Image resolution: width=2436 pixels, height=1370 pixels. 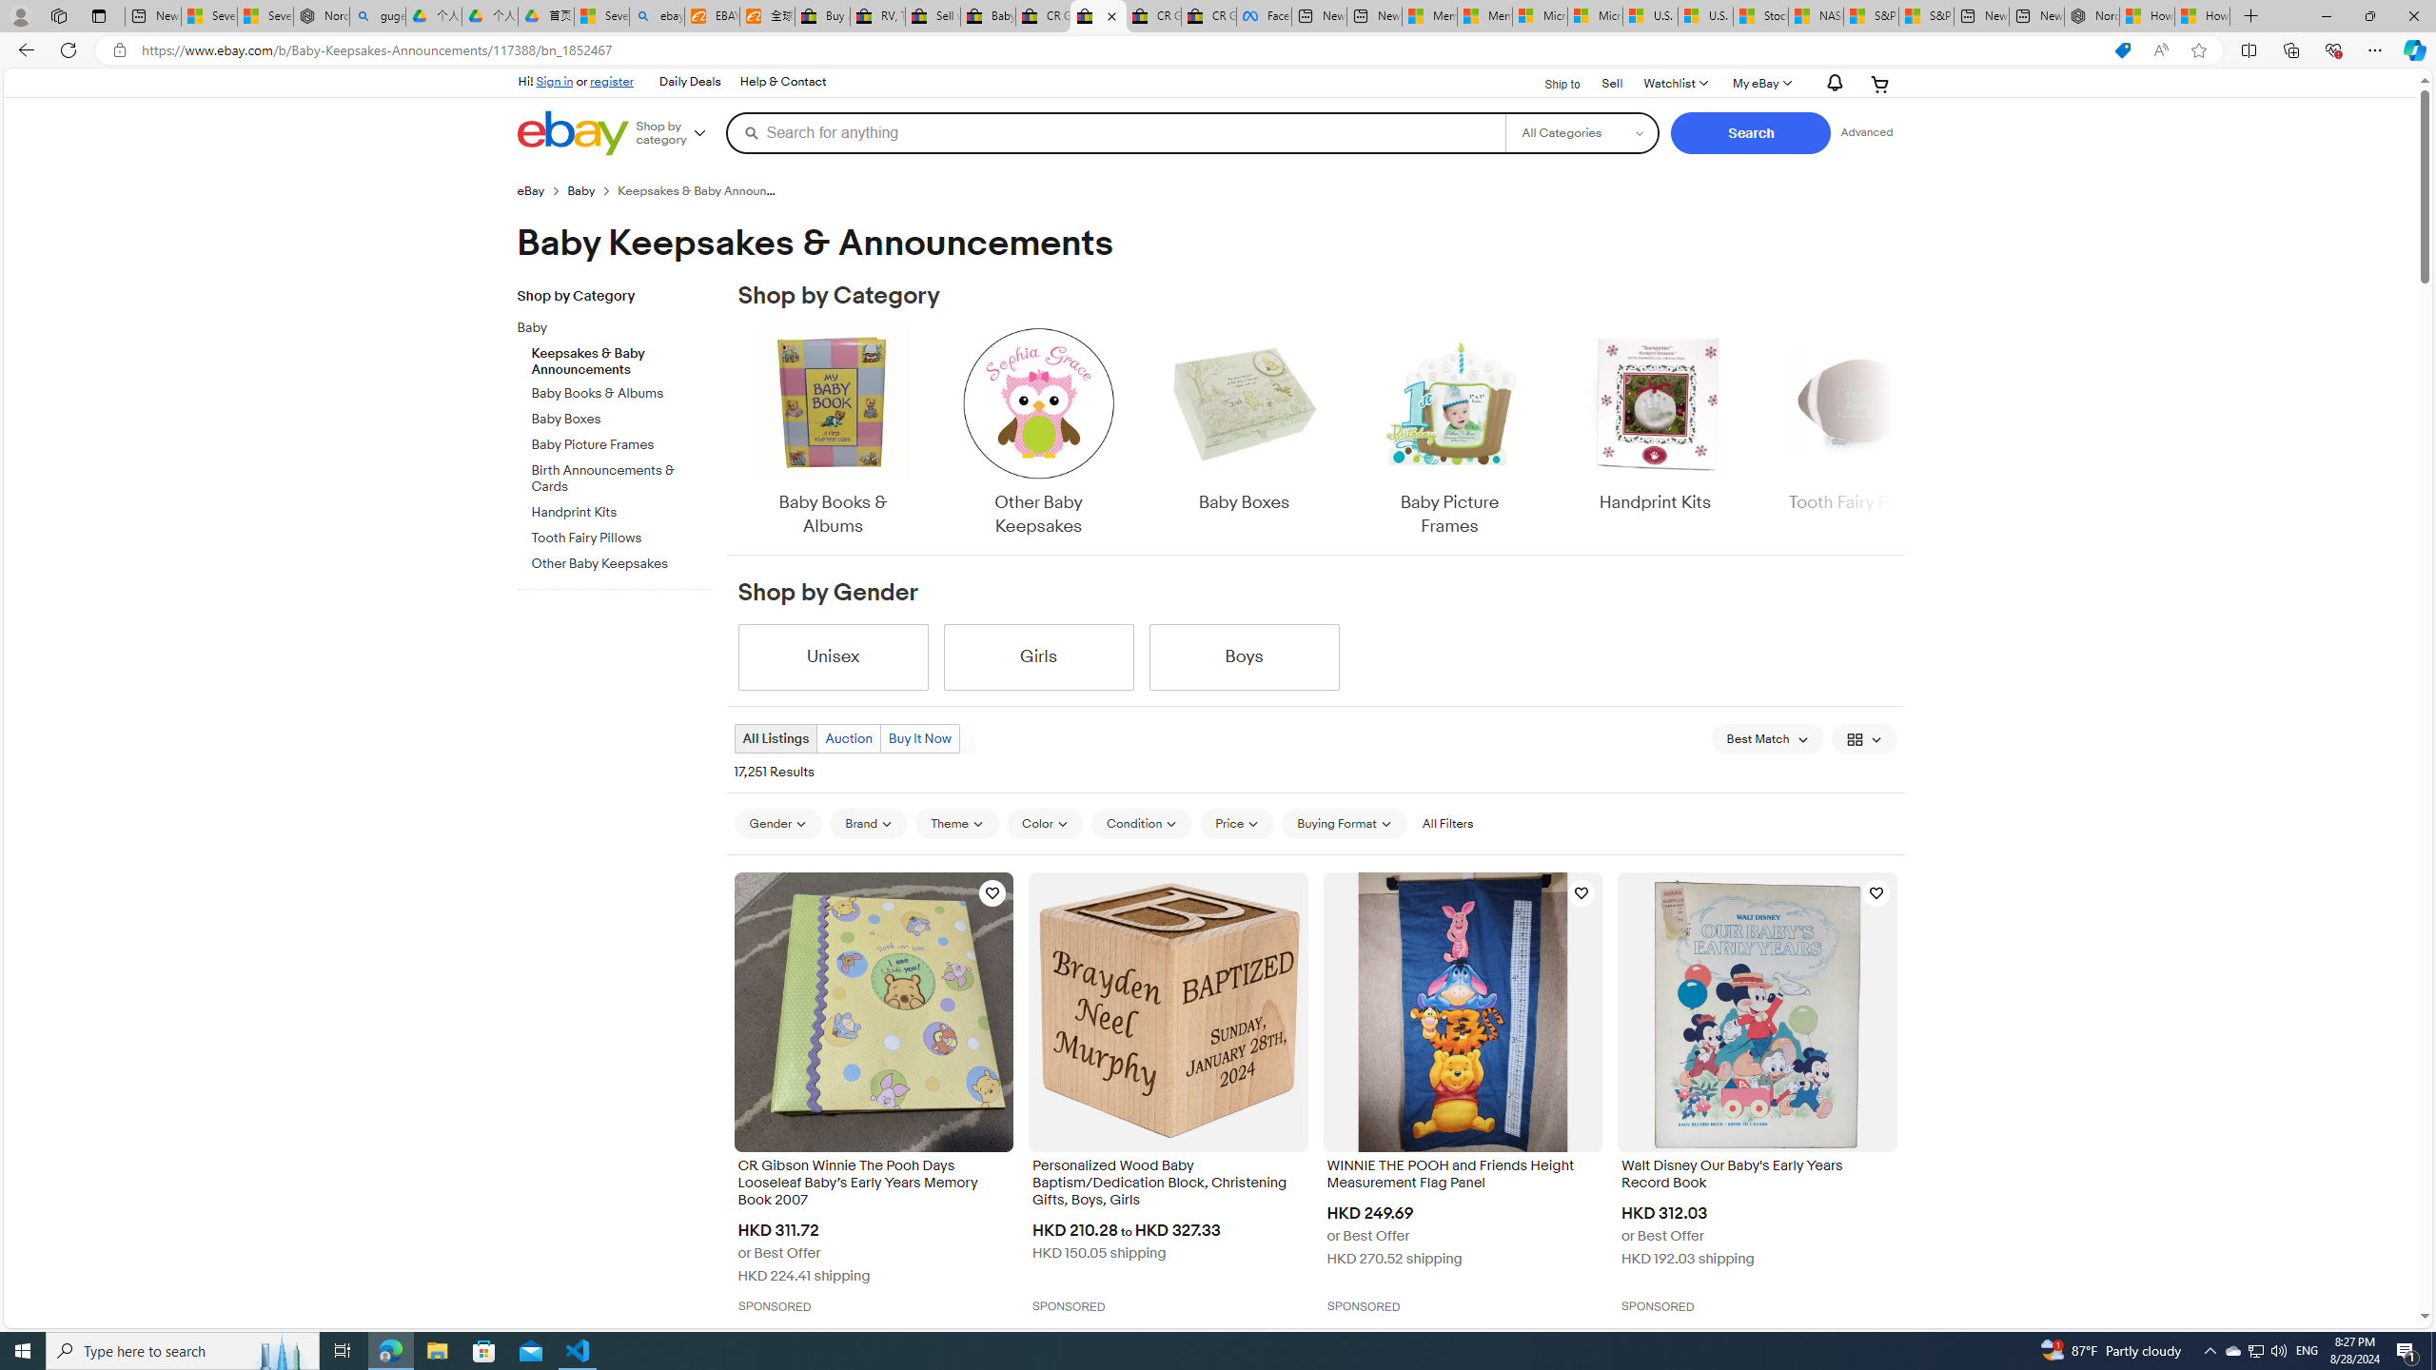 What do you see at coordinates (572, 133) in the screenshot?
I see `eBay Home` at bounding box center [572, 133].